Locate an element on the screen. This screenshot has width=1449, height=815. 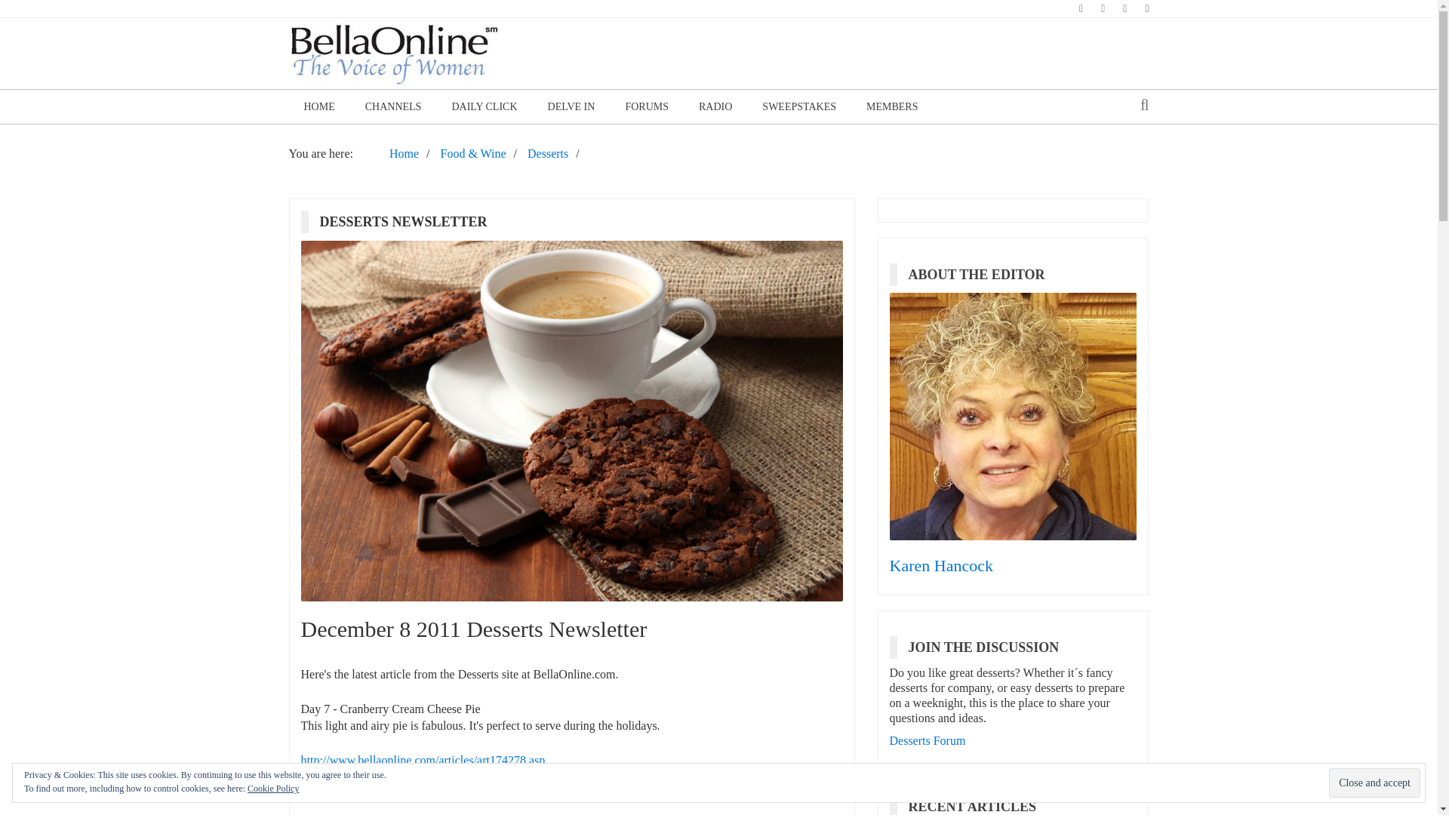
RADIO is located at coordinates (715, 106).